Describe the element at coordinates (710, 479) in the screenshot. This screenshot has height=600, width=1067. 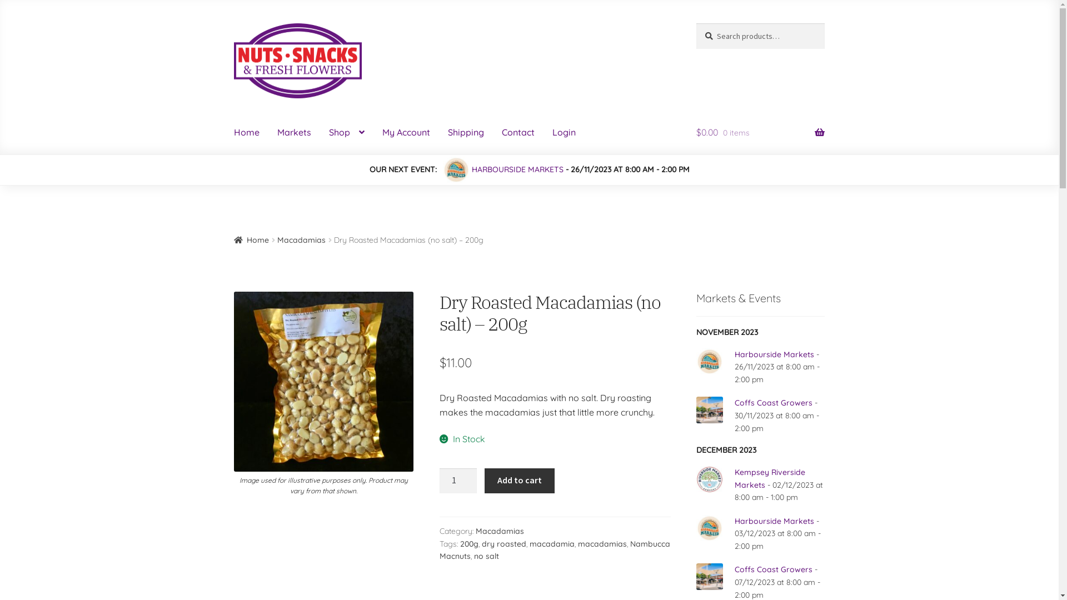
I see `Kempsey Riverside Markets 4` at that location.